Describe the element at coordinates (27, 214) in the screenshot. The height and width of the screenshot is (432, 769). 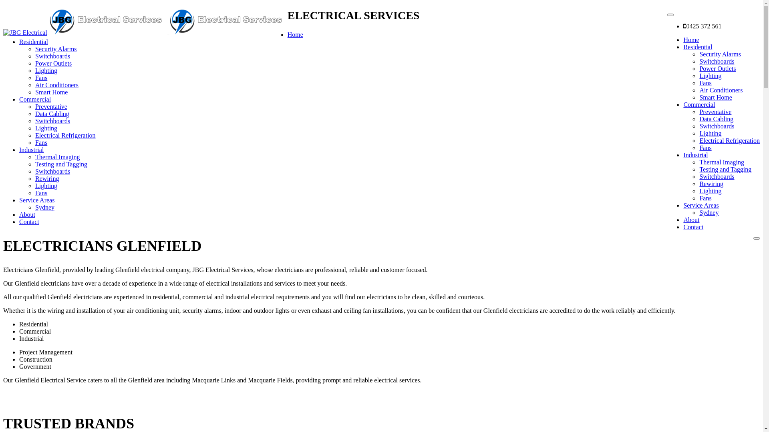
I see `About` at that location.